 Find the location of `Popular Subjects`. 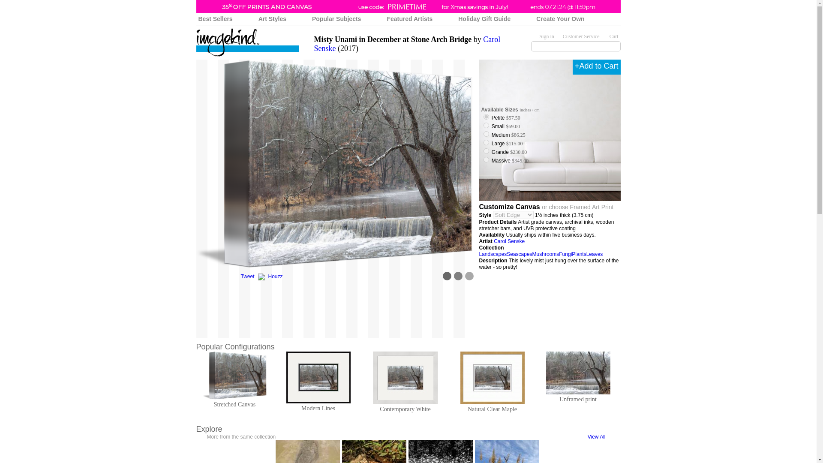

Popular Subjects is located at coordinates (336, 18).